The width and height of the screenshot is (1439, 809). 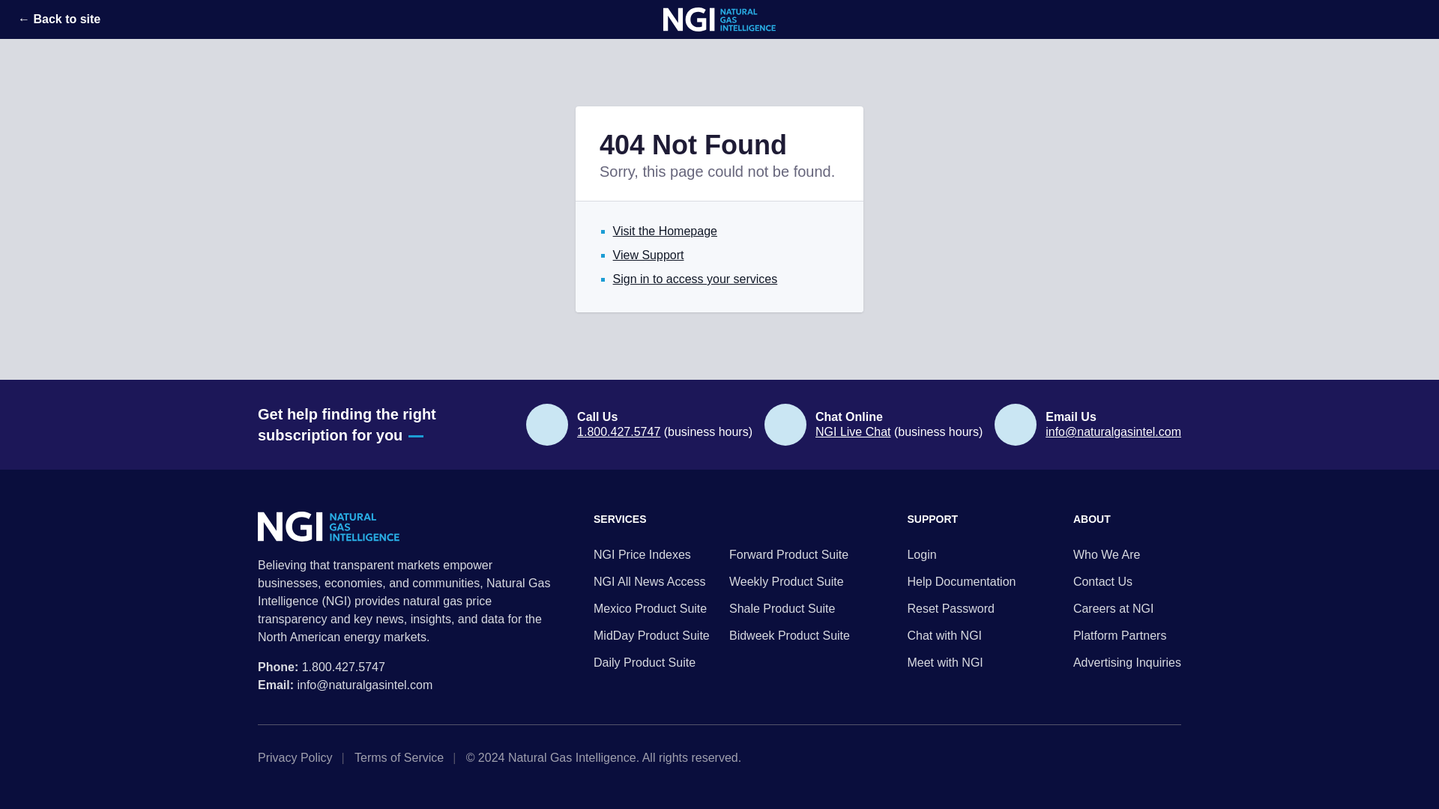 What do you see at coordinates (300, 757) in the screenshot?
I see `Privacy Policy` at bounding box center [300, 757].